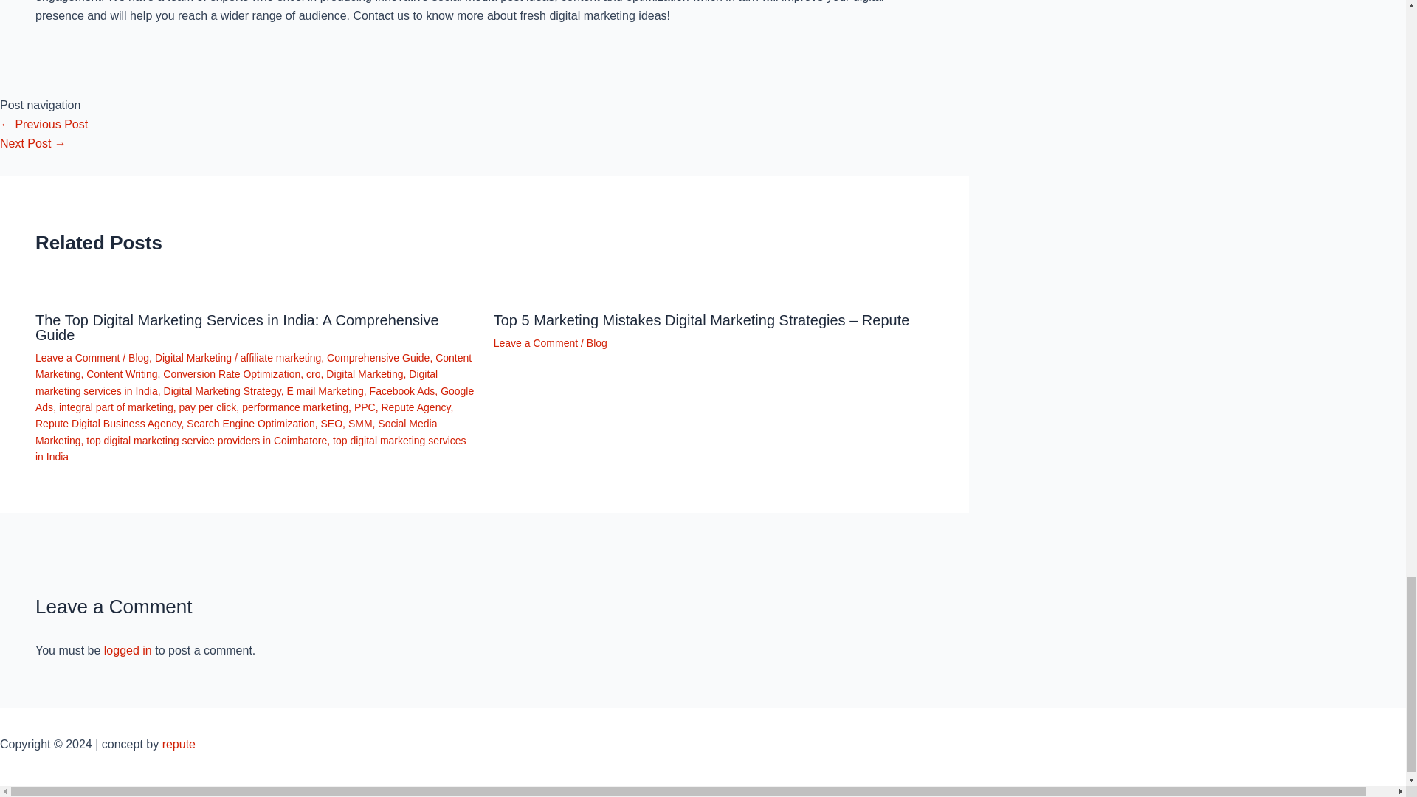 The image size is (1417, 797). Describe the element at coordinates (313, 373) in the screenshot. I see `cro` at that location.